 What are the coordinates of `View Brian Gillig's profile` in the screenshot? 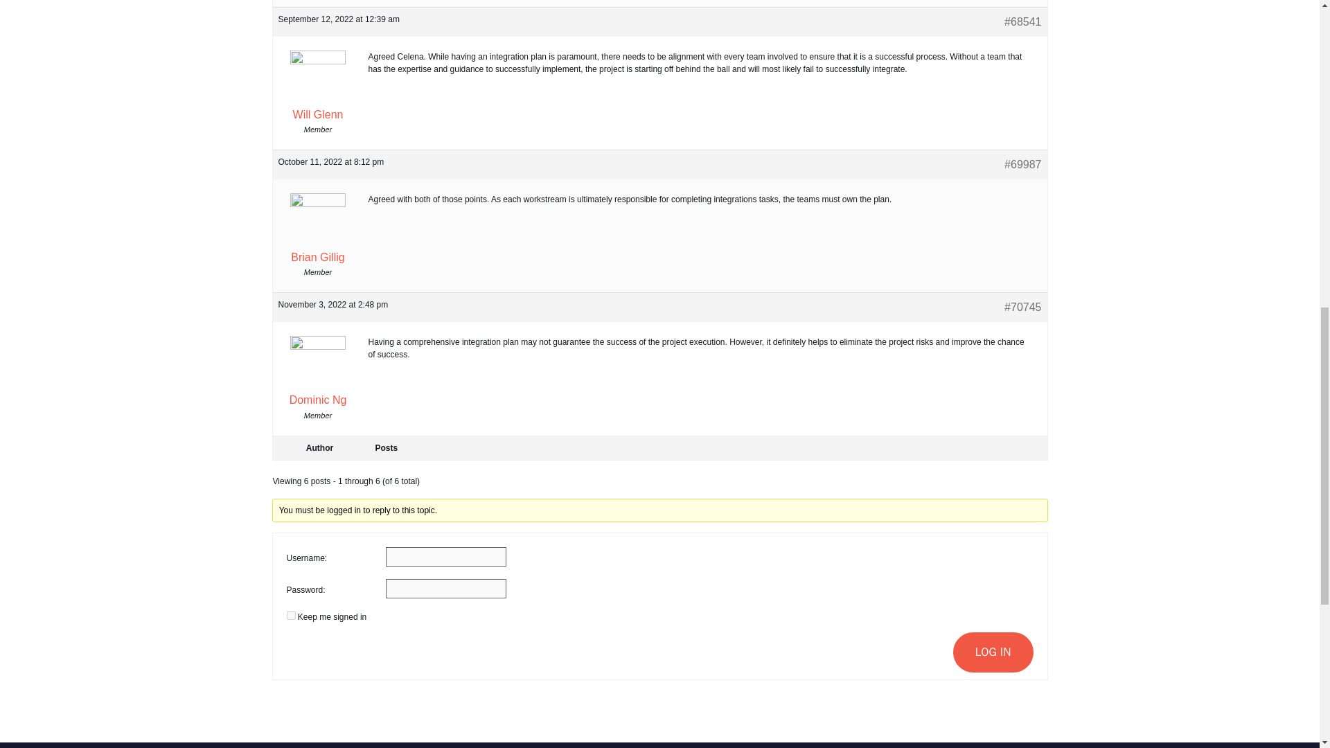 It's located at (317, 231).